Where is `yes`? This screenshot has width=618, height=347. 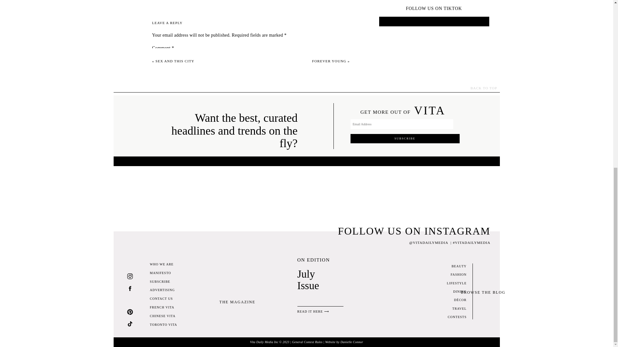
yes is located at coordinates (155, 190).